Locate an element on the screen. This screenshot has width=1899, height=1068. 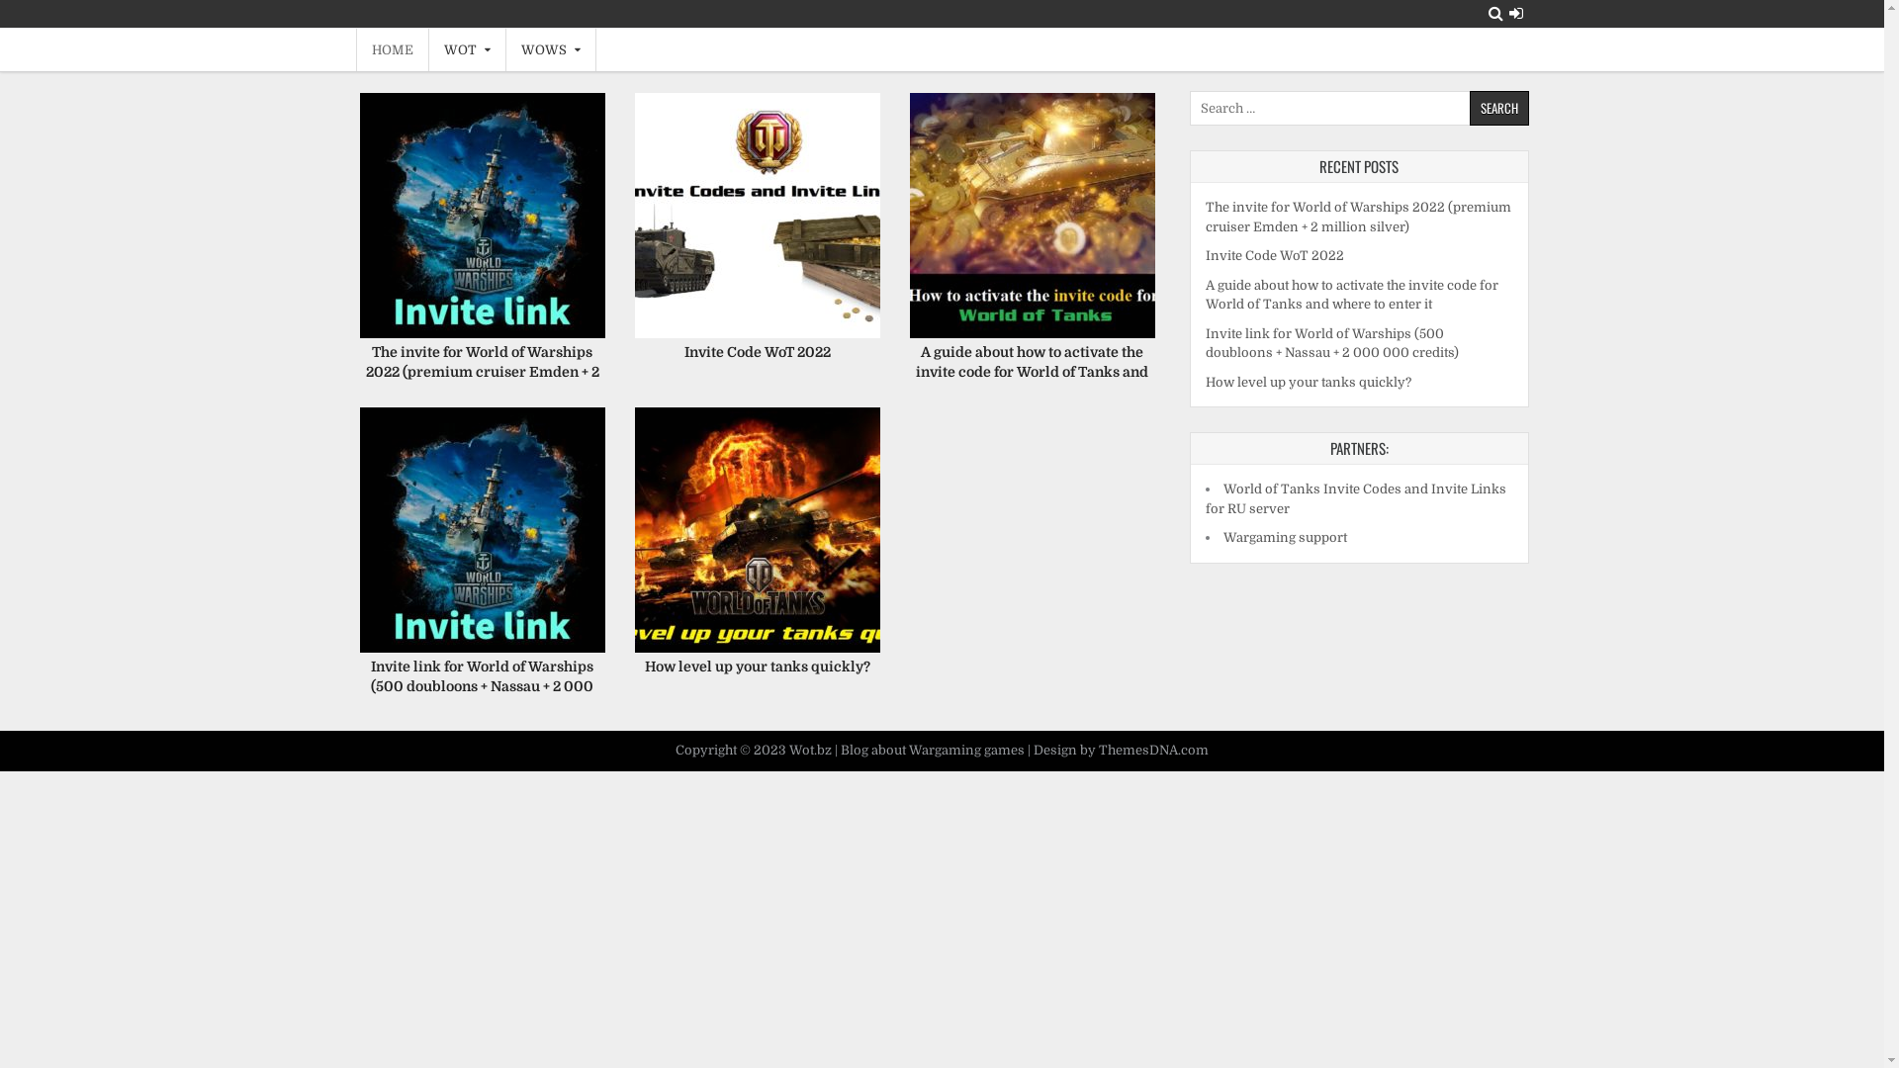
Design by ThemesDNA.com is located at coordinates (1122, 750).